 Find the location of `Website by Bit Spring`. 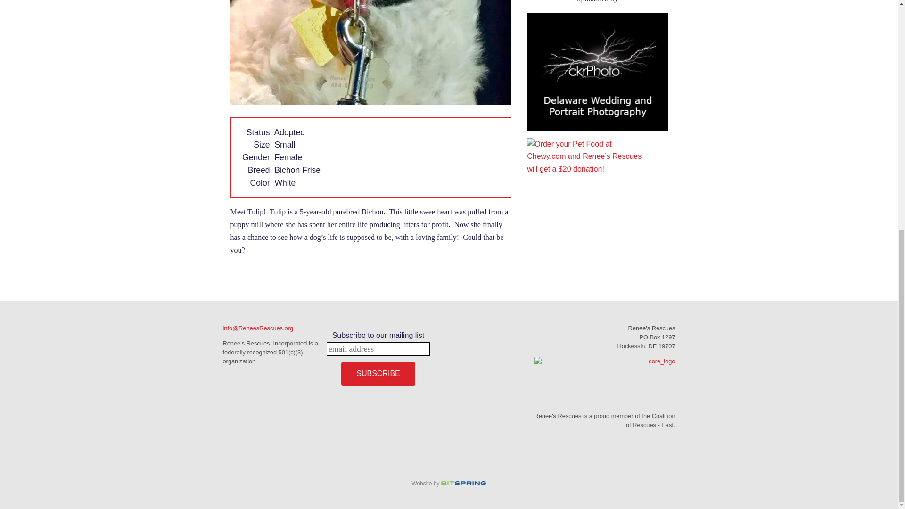

Website by Bit Spring is located at coordinates (449, 484).